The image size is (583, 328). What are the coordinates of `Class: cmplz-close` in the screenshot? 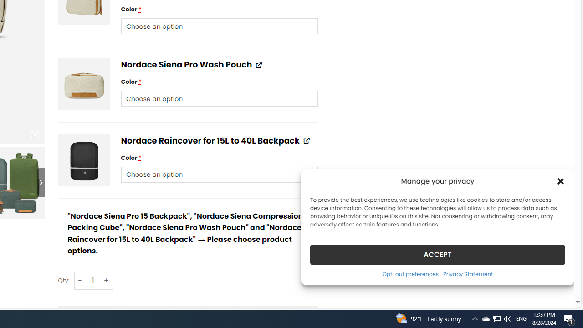 It's located at (561, 181).